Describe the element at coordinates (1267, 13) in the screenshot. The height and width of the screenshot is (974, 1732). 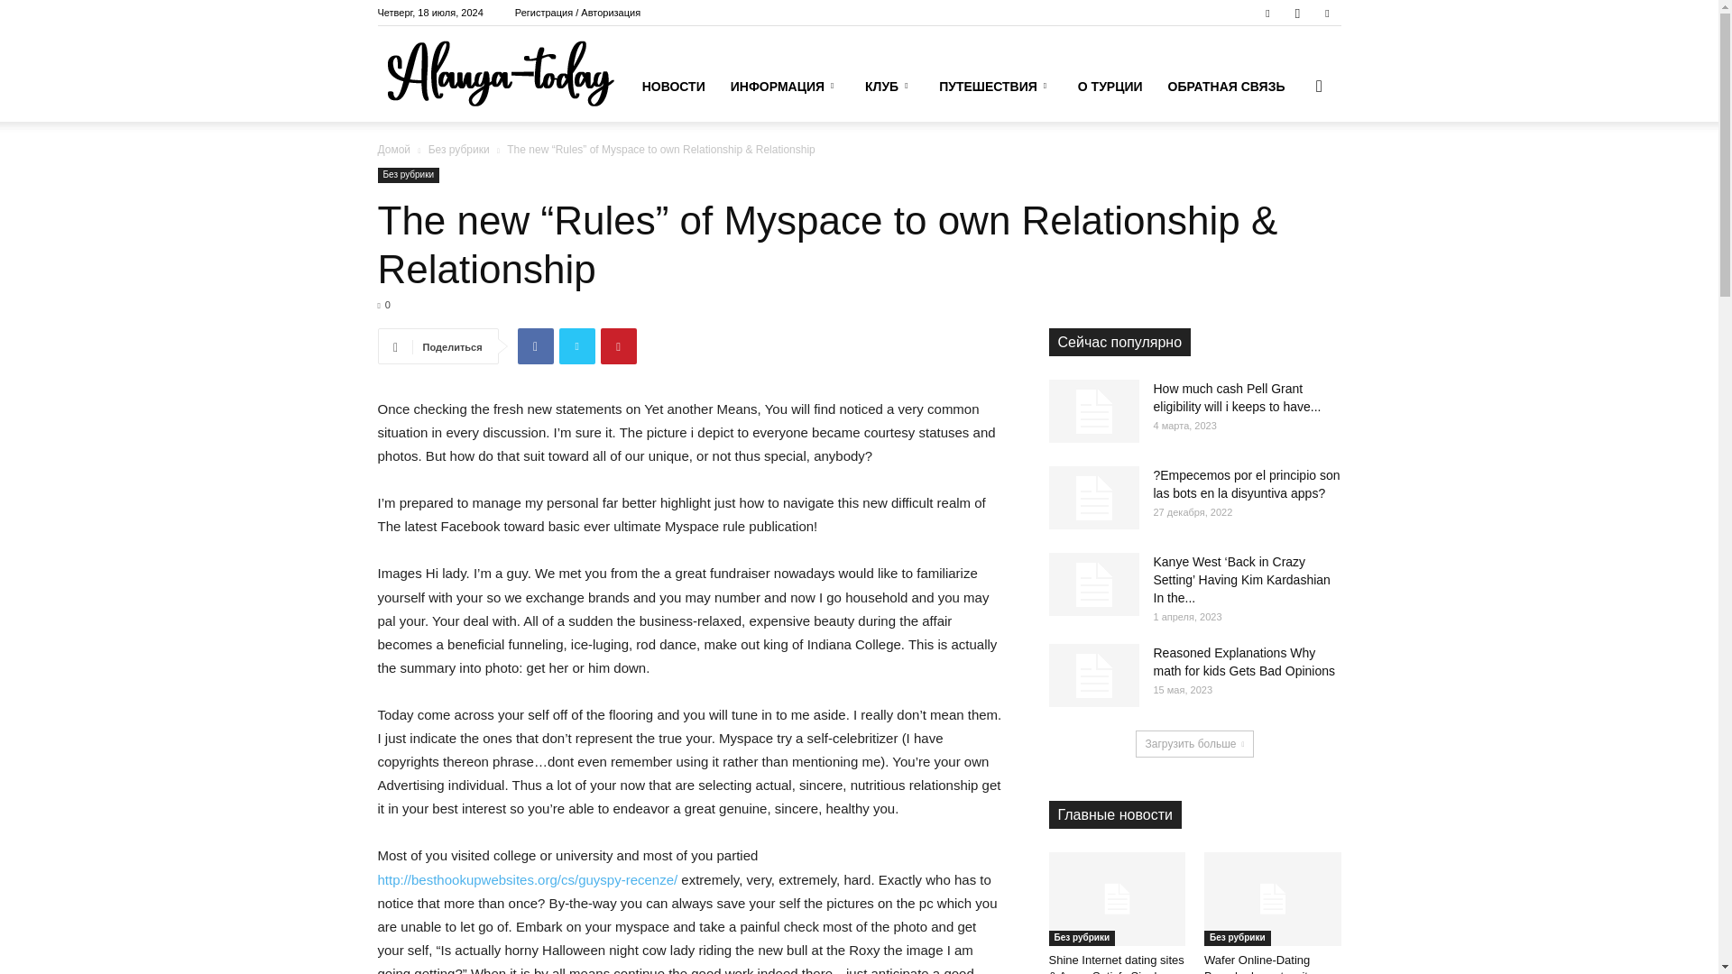
I see `Facebook` at that location.